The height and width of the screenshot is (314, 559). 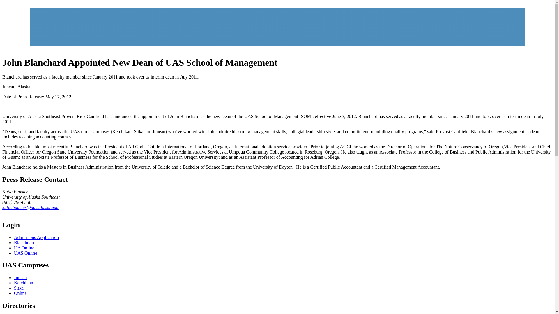 What do you see at coordinates (23, 283) in the screenshot?
I see `Ketchikan` at bounding box center [23, 283].